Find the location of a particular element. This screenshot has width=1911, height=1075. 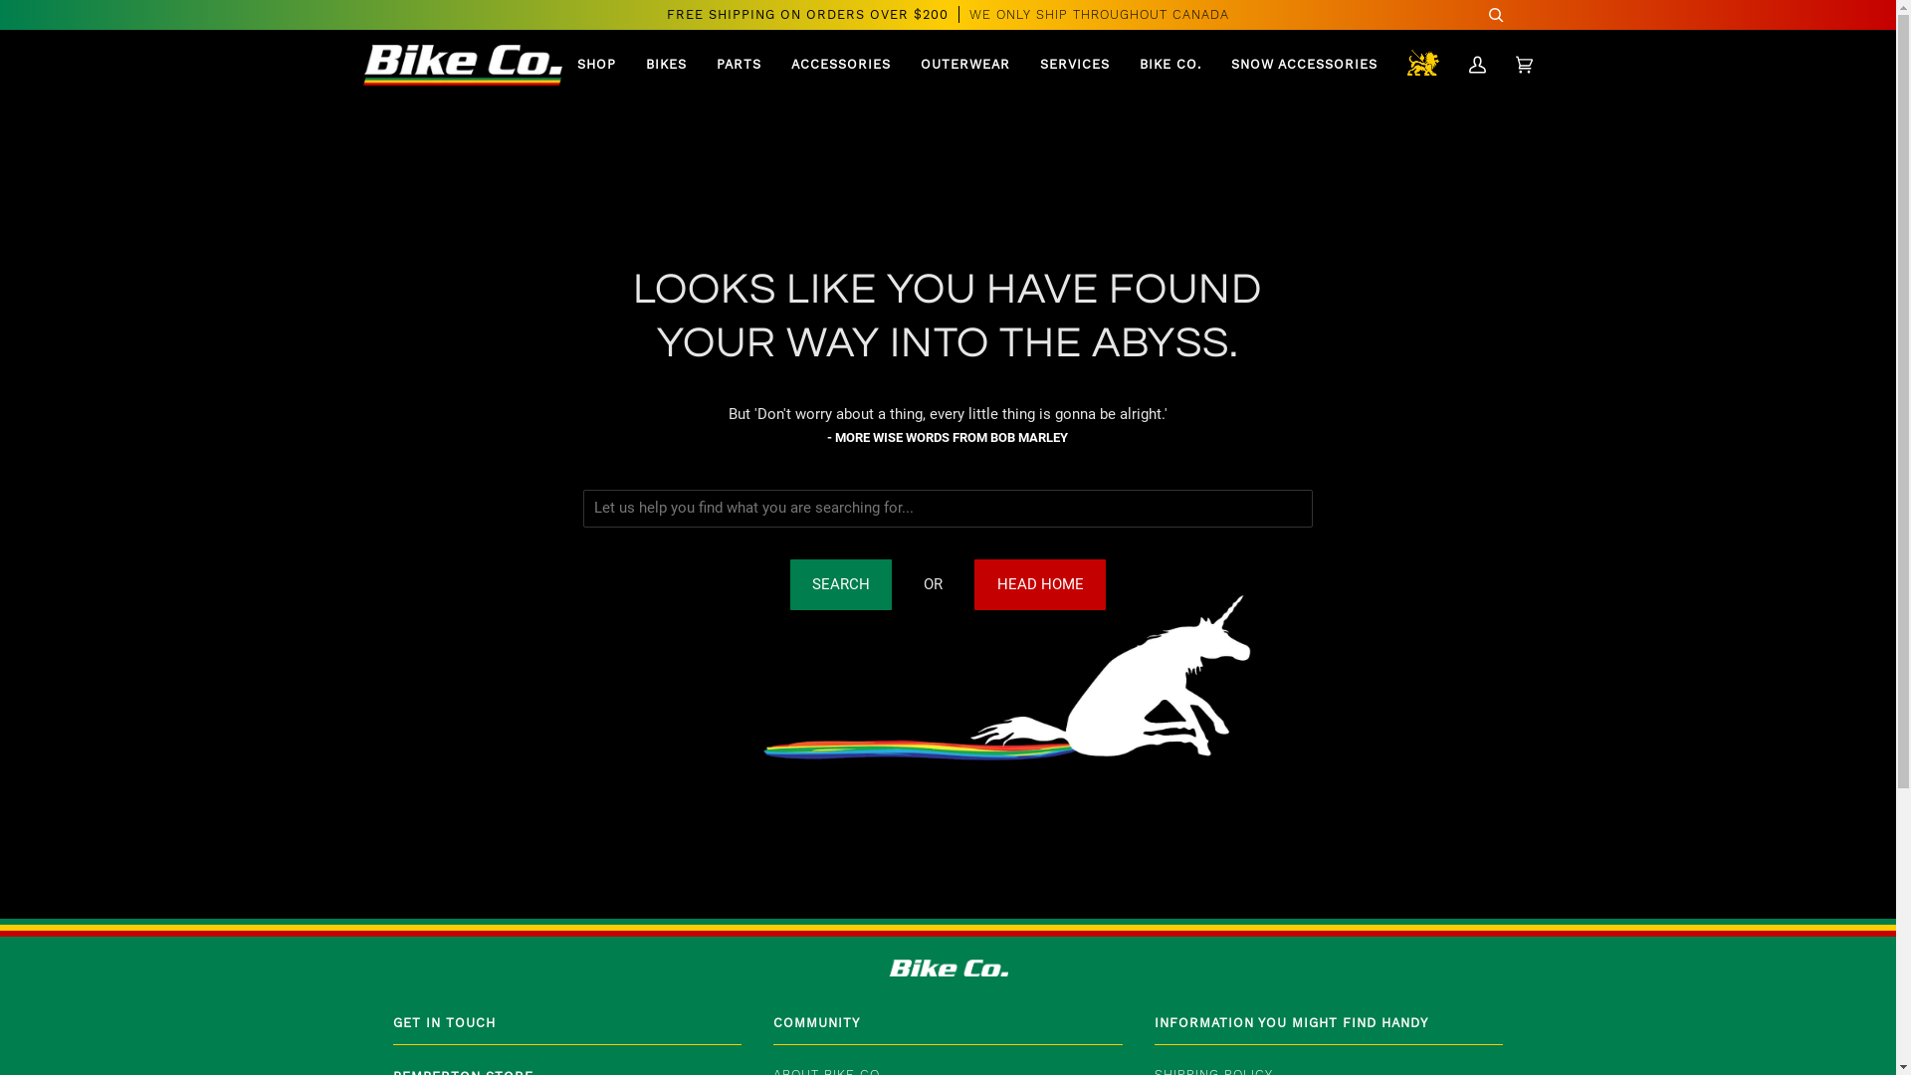

ACCESSORIES is located at coordinates (841, 66).